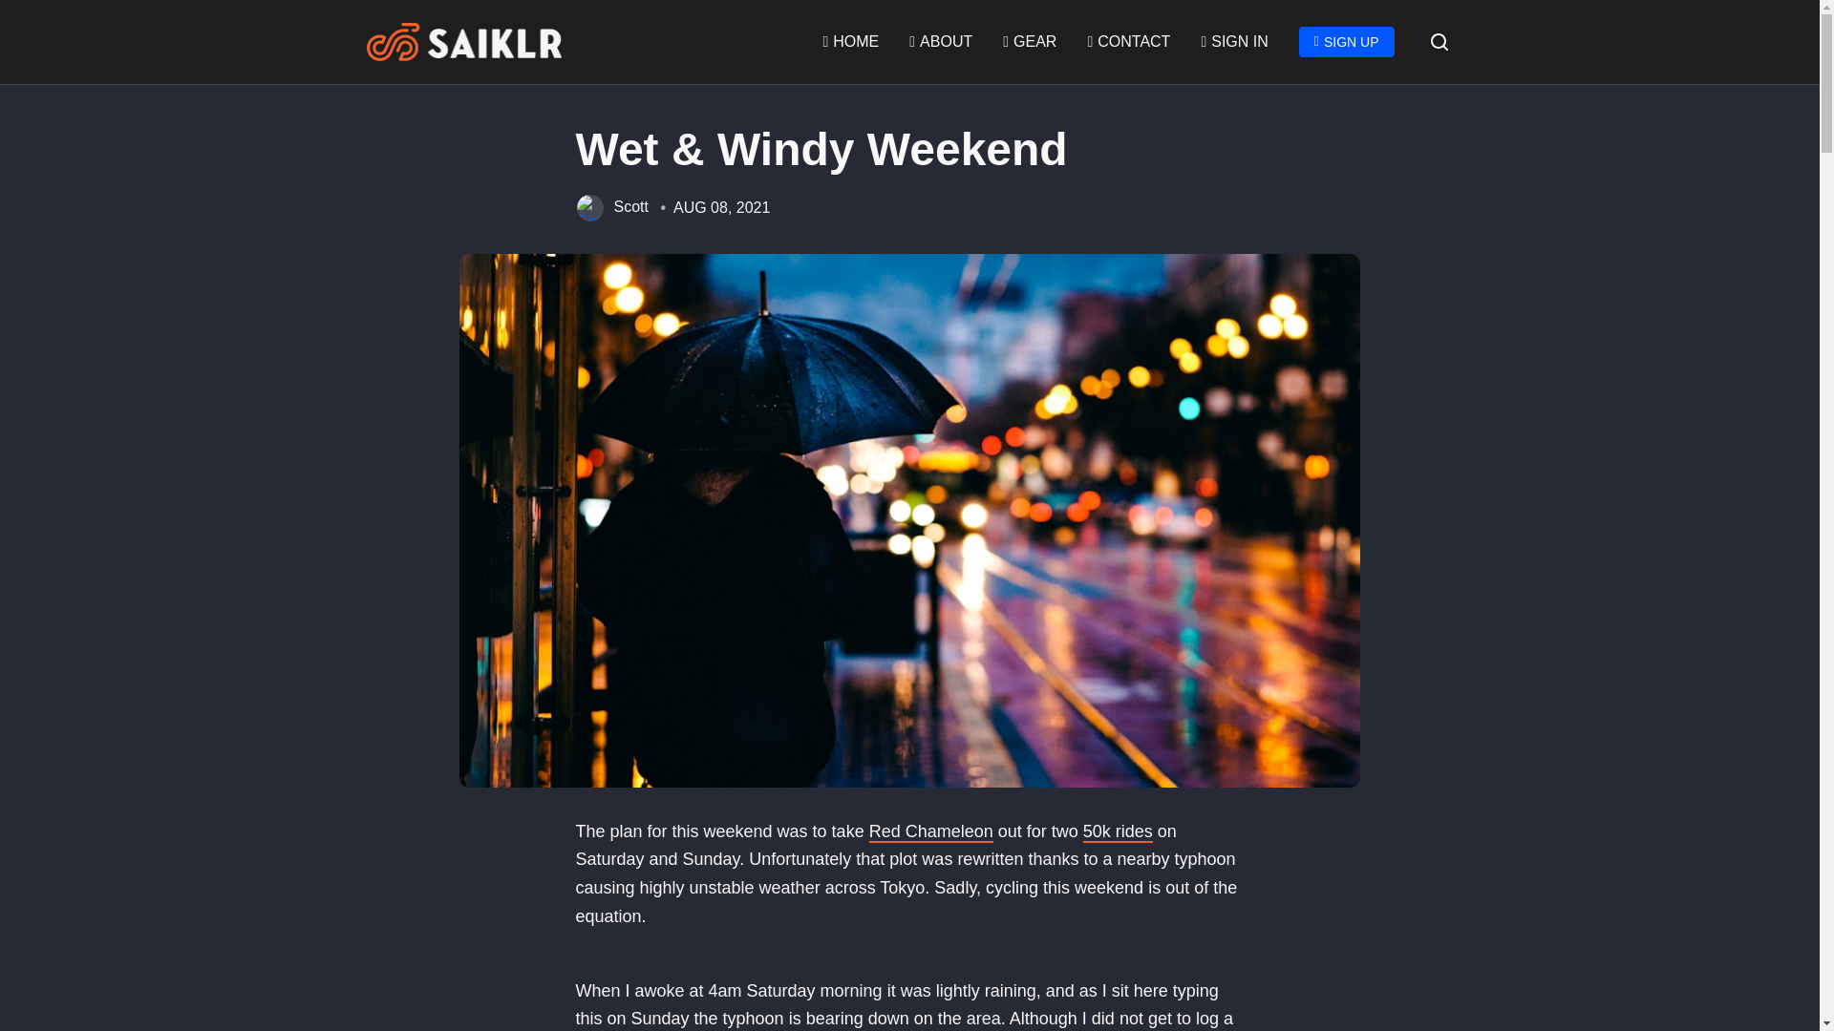 This screenshot has height=1031, width=1834. I want to click on CONTACT, so click(1128, 42).